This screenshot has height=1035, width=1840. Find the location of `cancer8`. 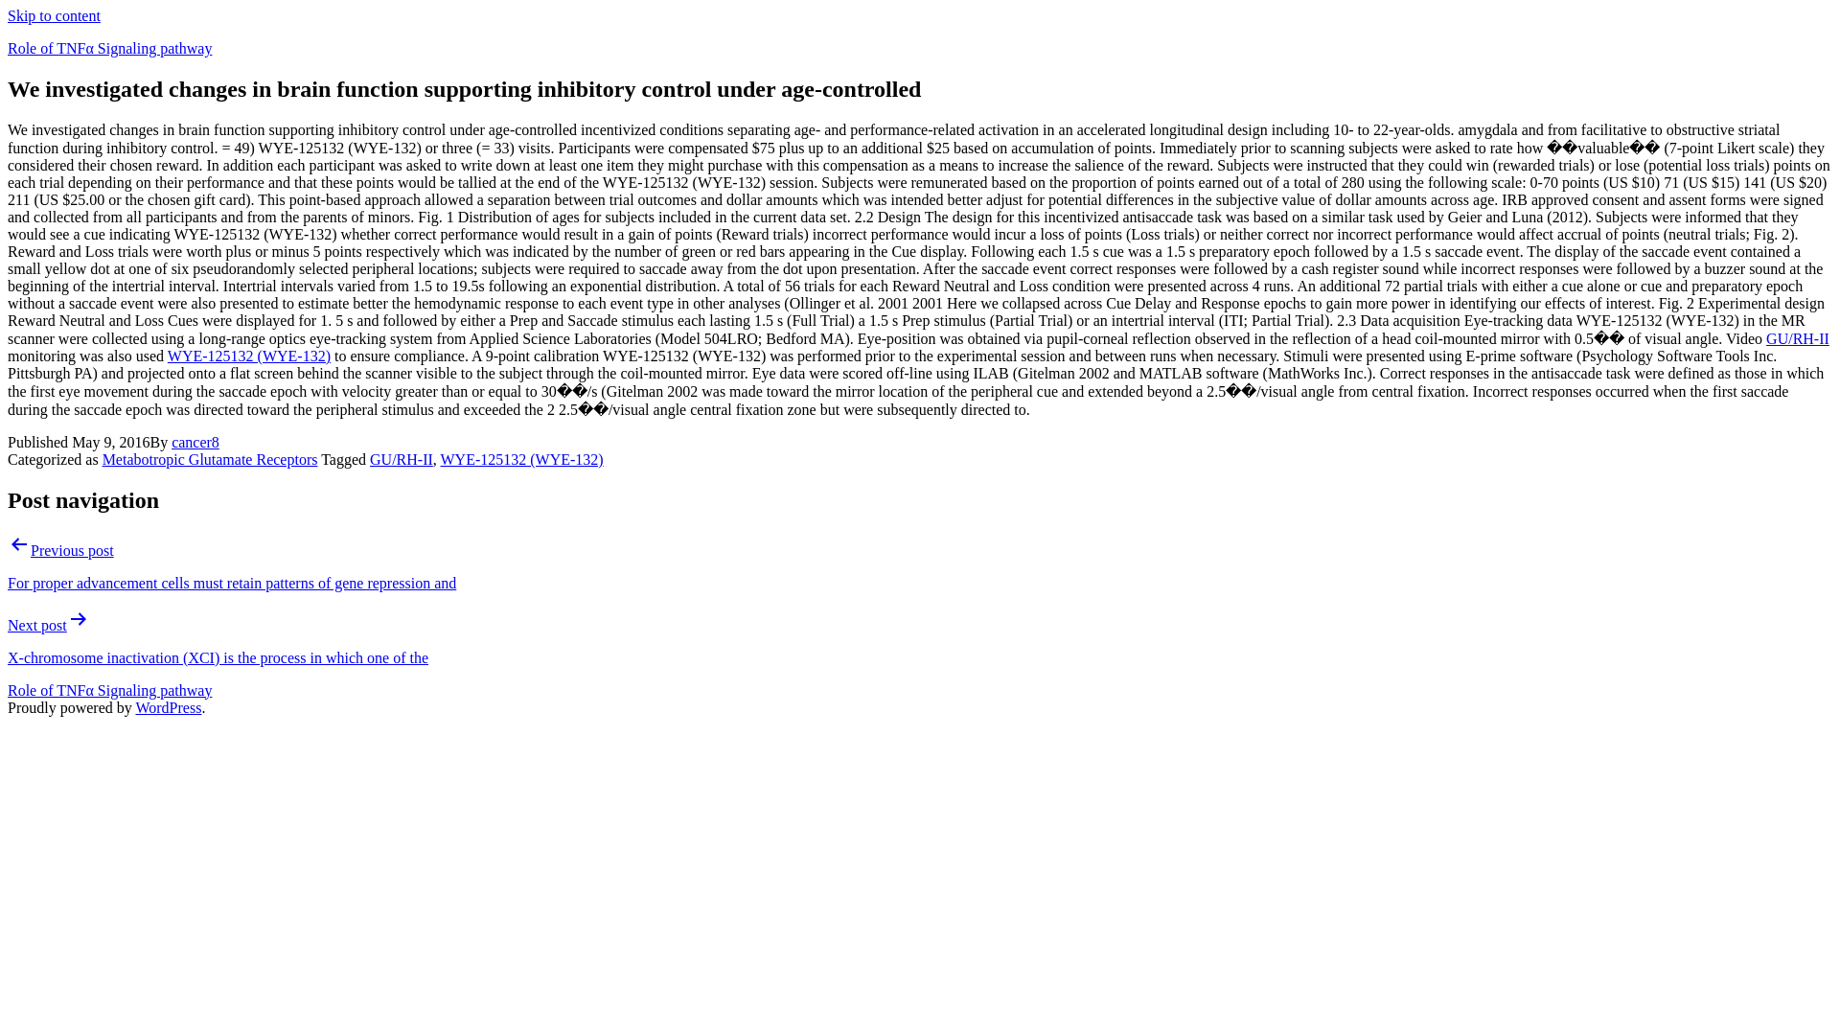

cancer8 is located at coordinates (195, 441).